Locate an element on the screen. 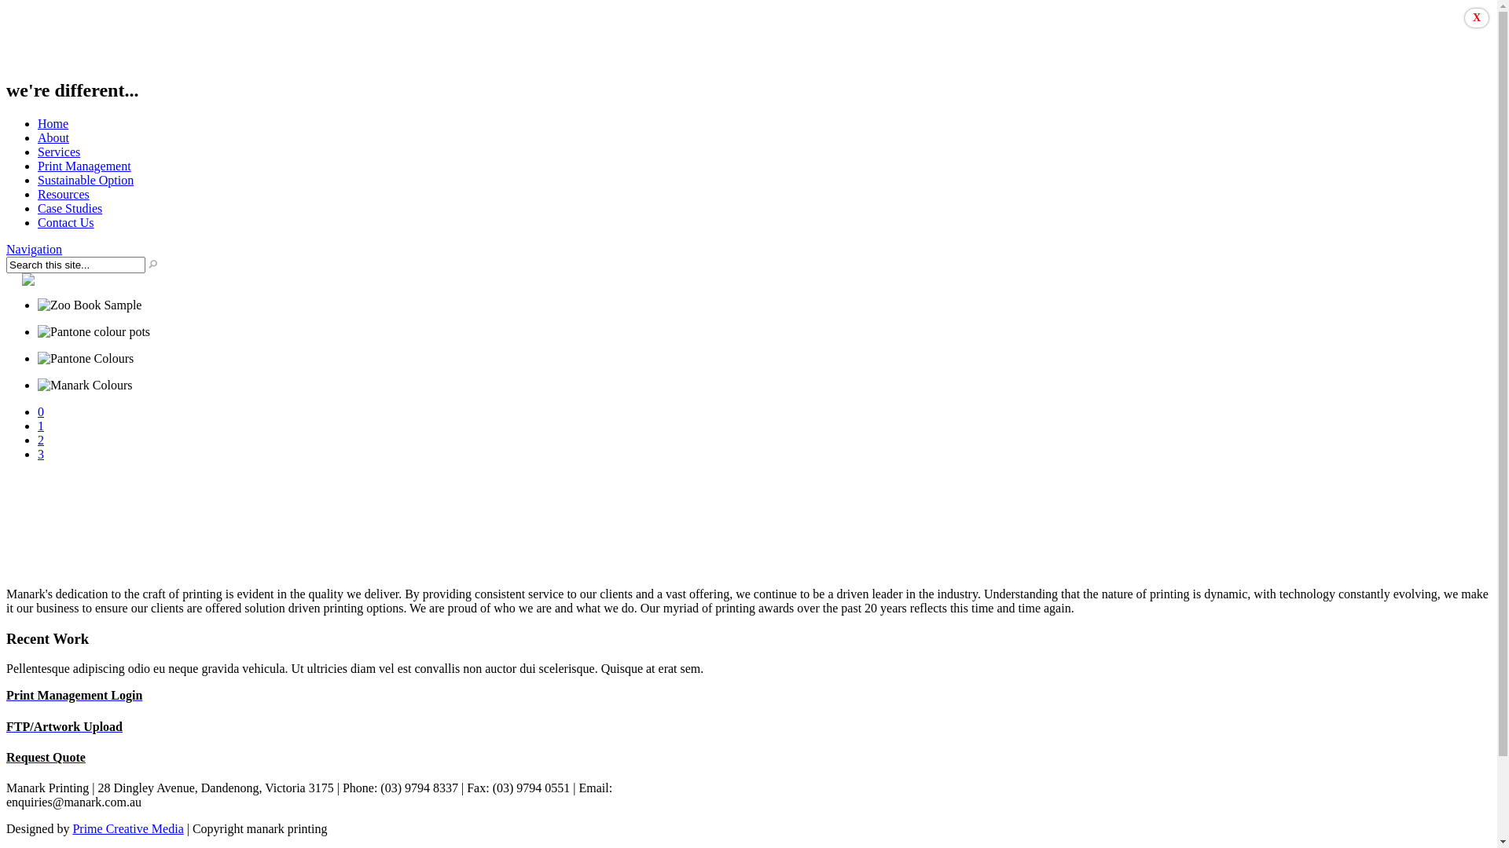 This screenshot has width=1509, height=848. Request Quote is located at coordinates (748, 758).